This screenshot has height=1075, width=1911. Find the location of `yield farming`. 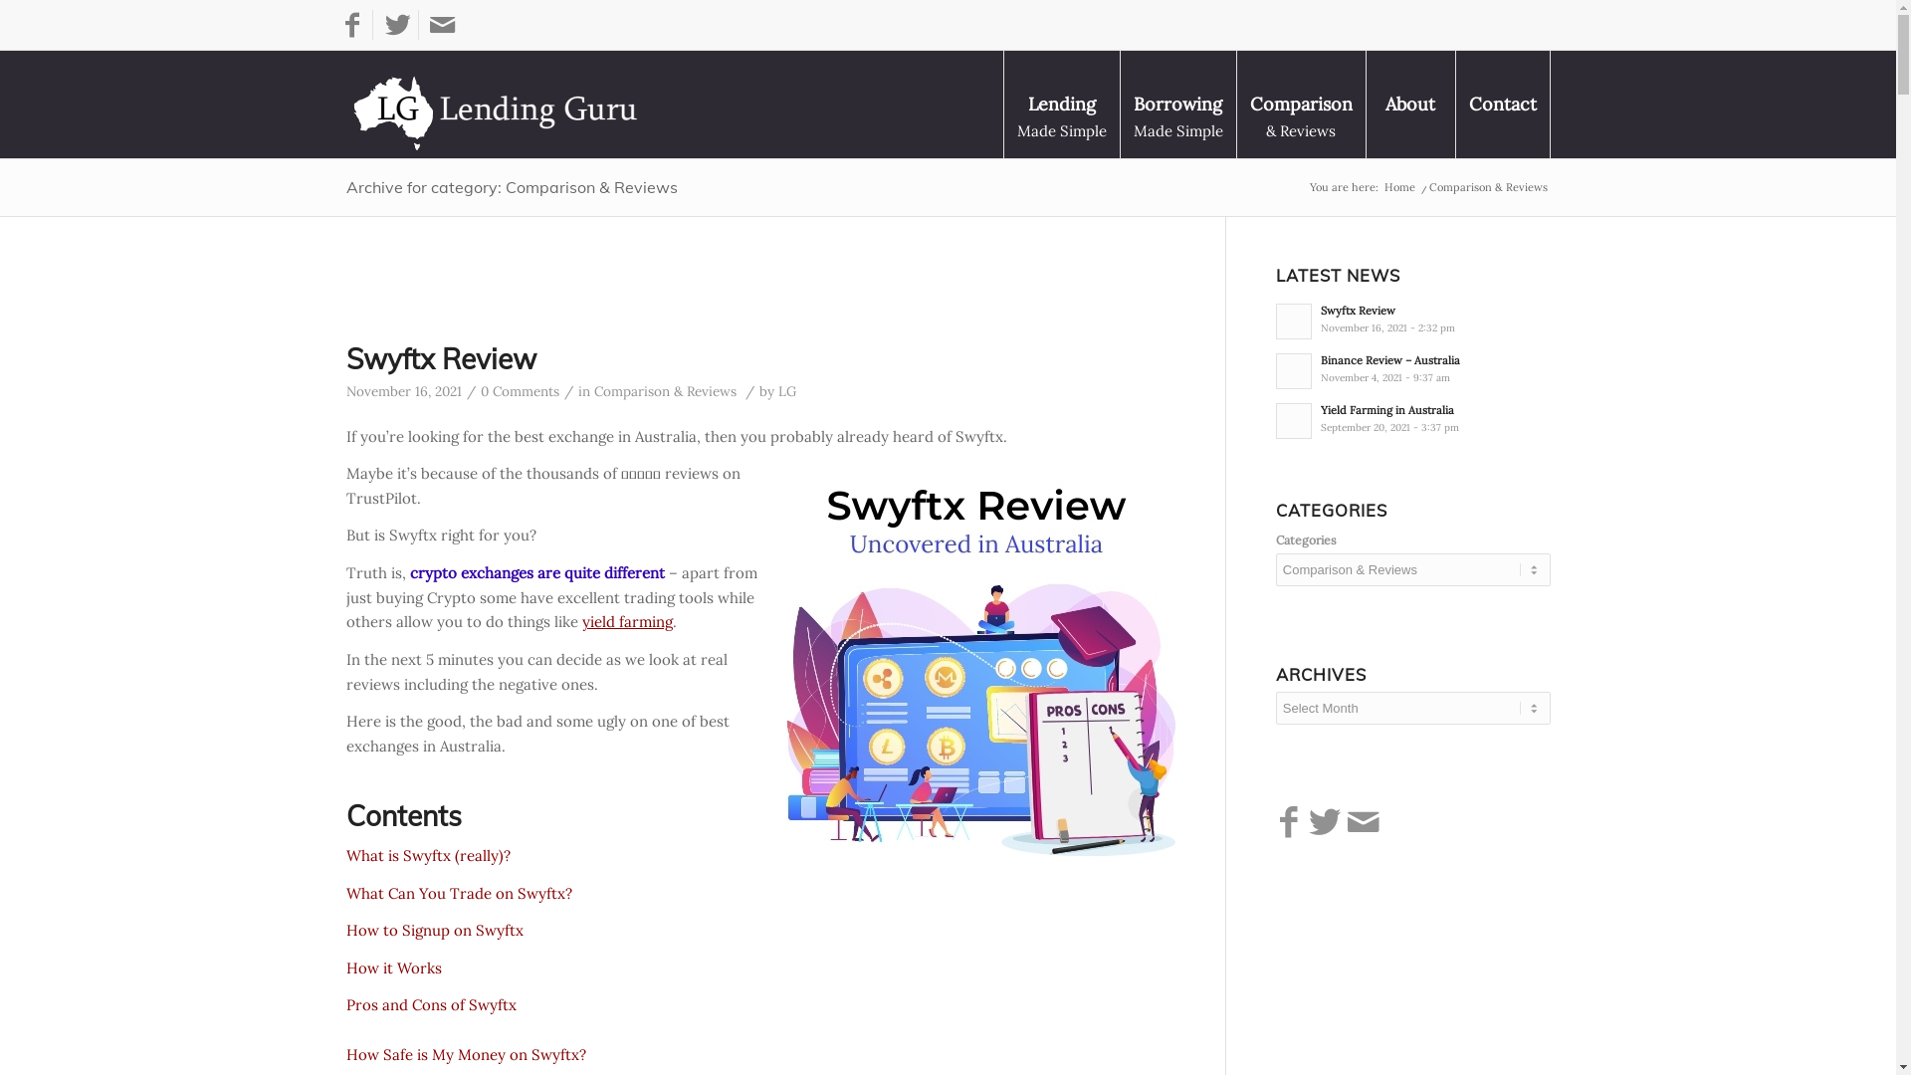

yield farming is located at coordinates (627, 621).